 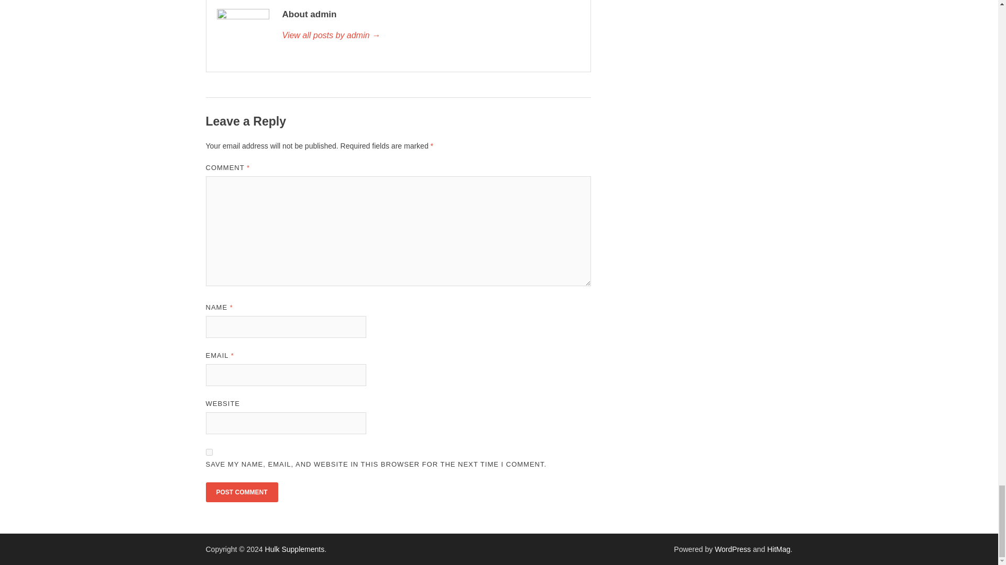 What do you see at coordinates (430, 36) in the screenshot?
I see `admin` at bounding box center [430, 36].